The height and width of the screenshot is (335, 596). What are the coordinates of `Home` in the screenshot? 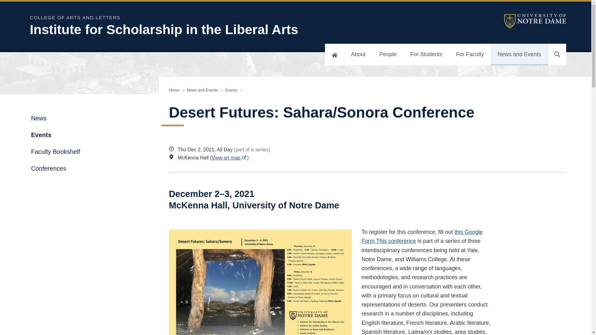 It's located at (174, 90).